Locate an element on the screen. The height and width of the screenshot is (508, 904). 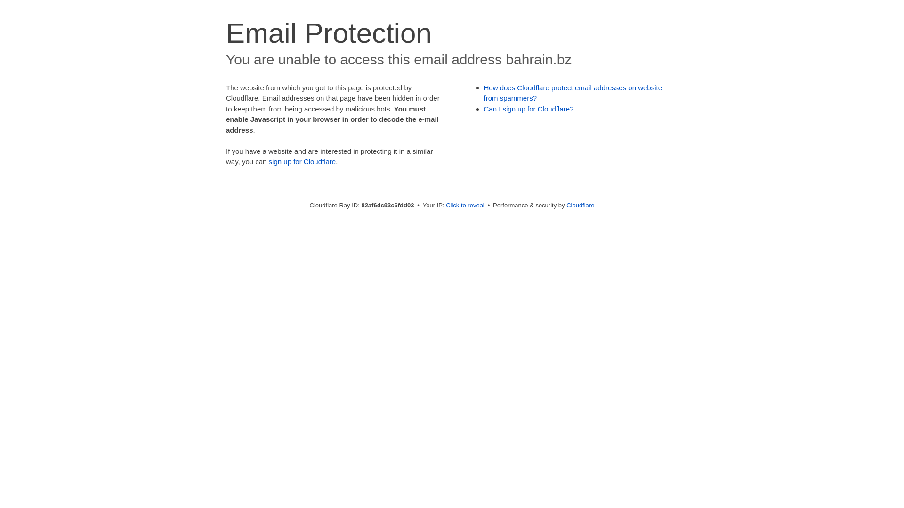
Click to reveal is located at coordinates (465, 205).